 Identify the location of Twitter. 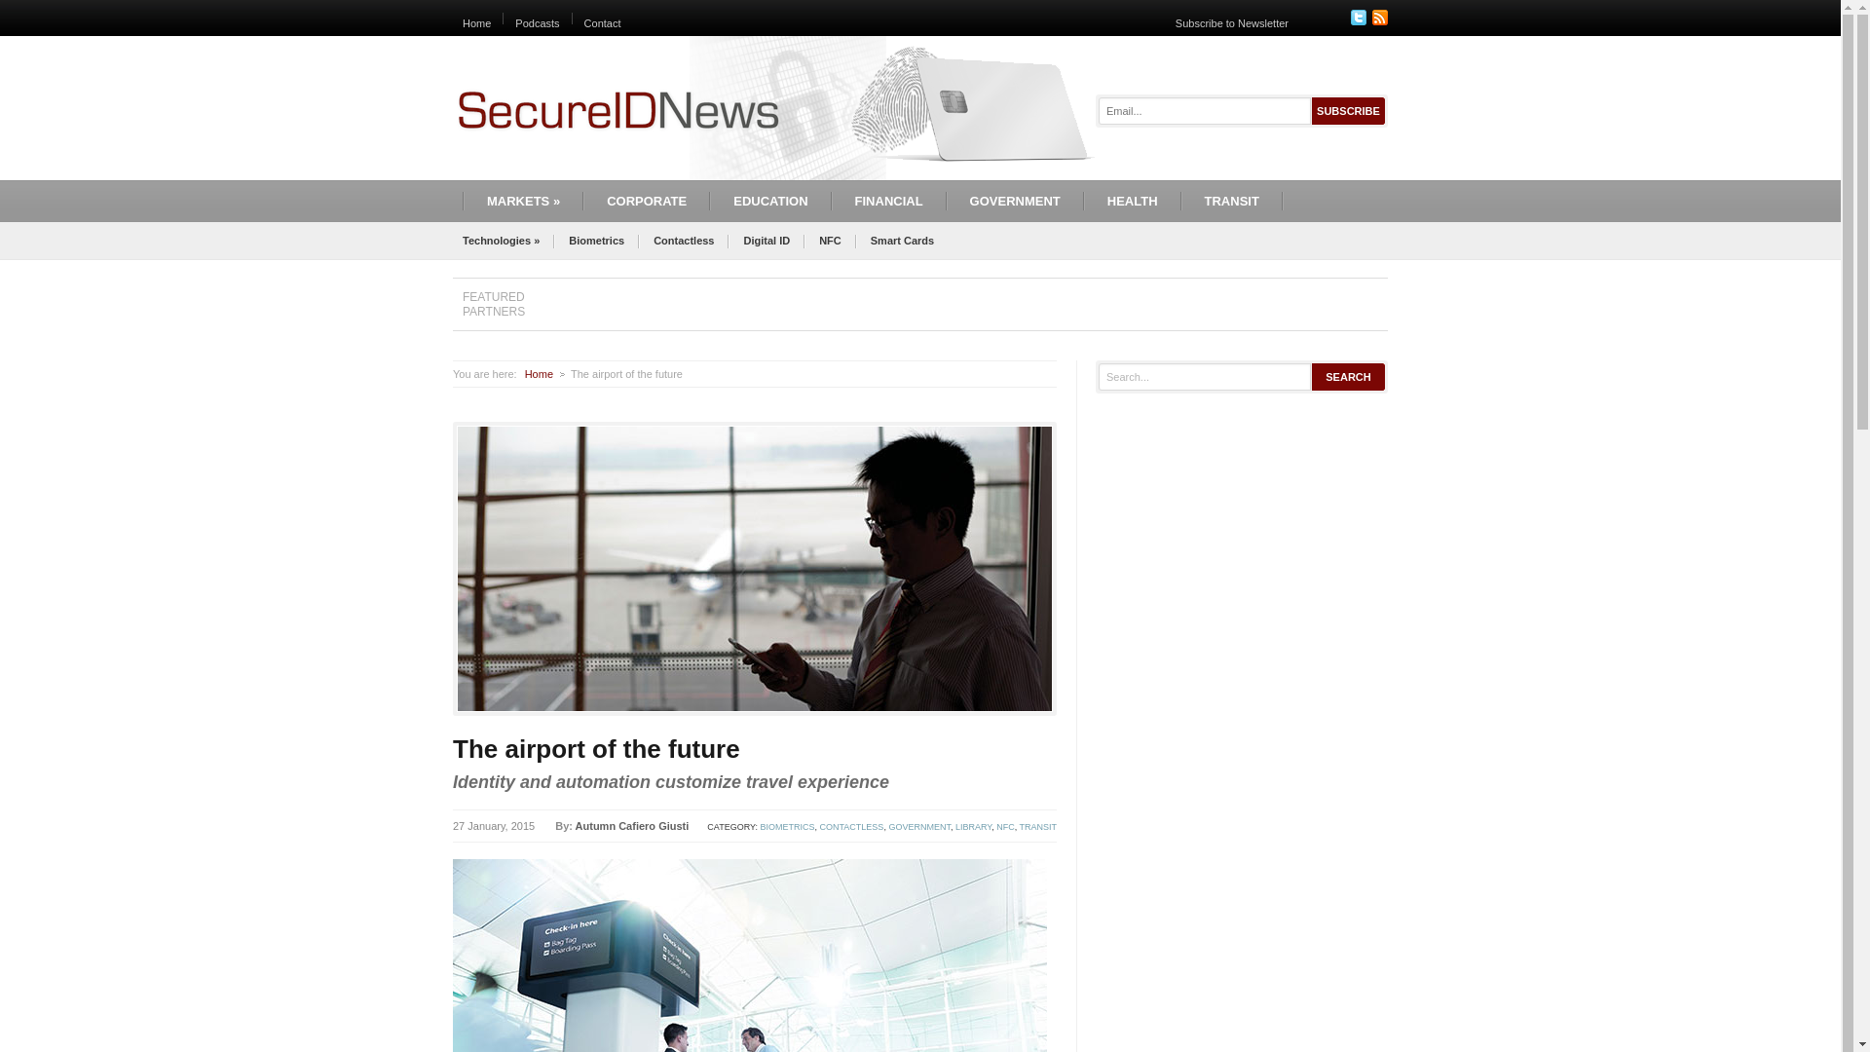
(1358, 17).